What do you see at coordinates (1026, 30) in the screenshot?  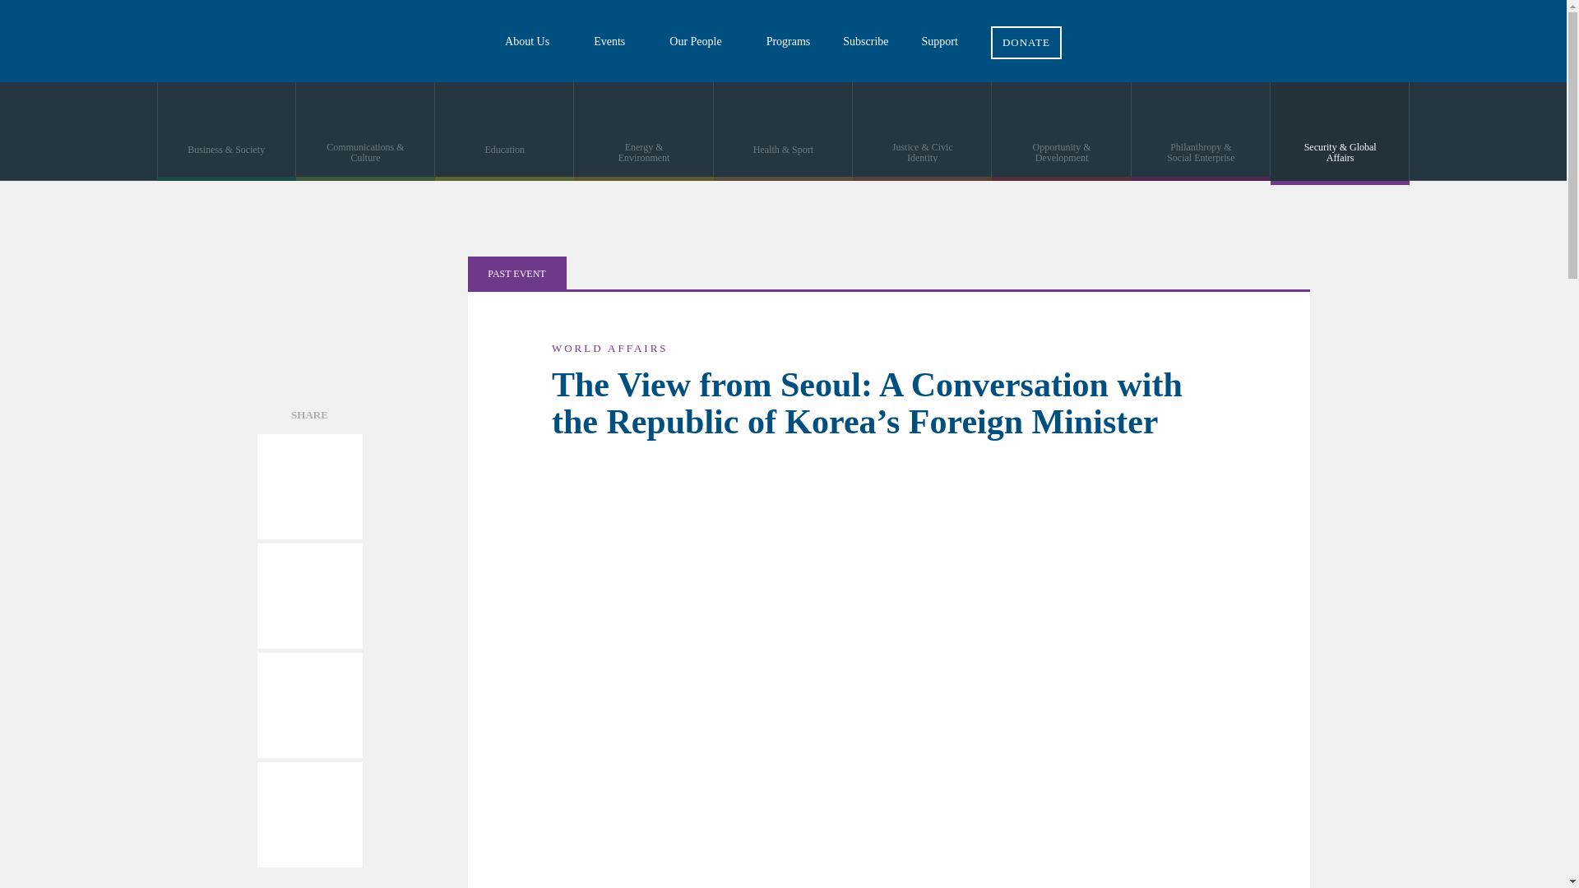 I see `DONATE` at bounding box center [1026, 30].